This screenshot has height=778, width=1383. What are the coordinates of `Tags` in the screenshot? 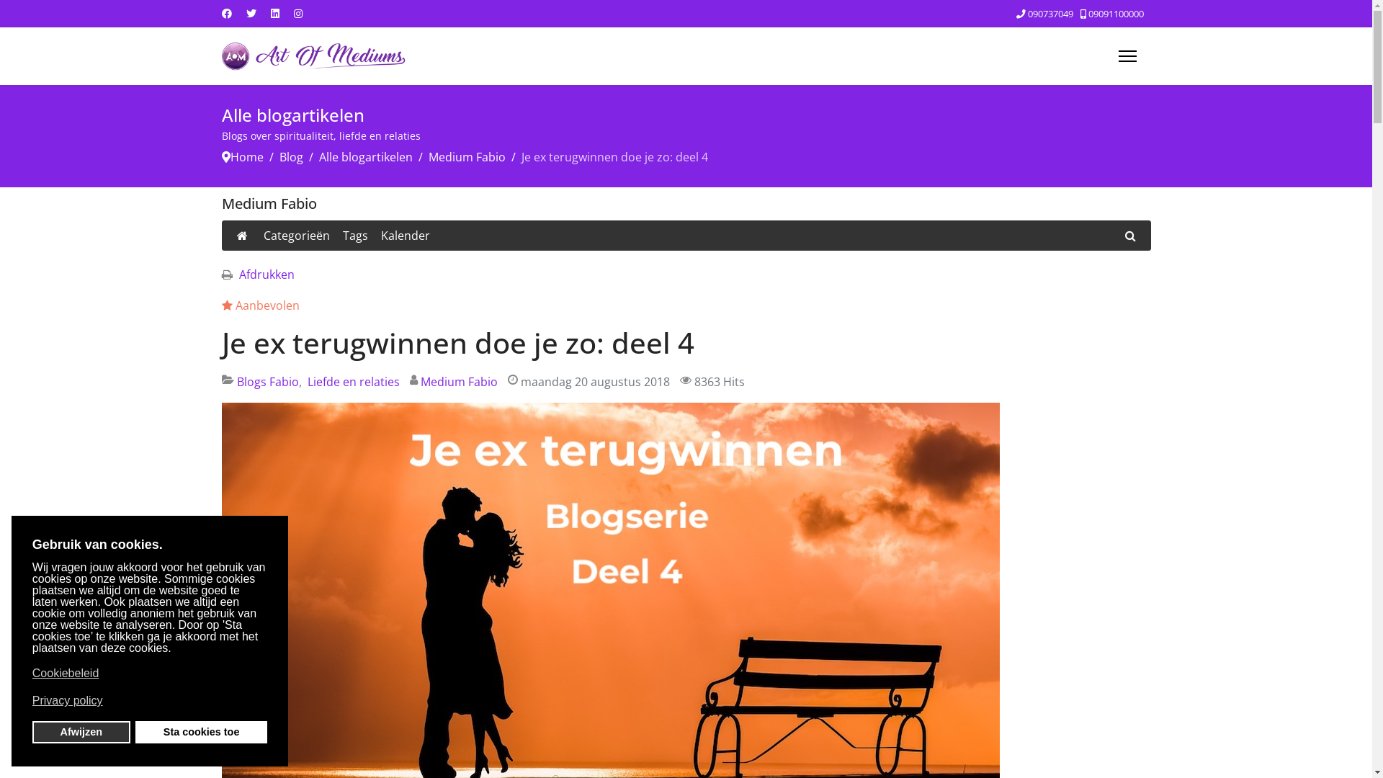 It's located at (356, 236).